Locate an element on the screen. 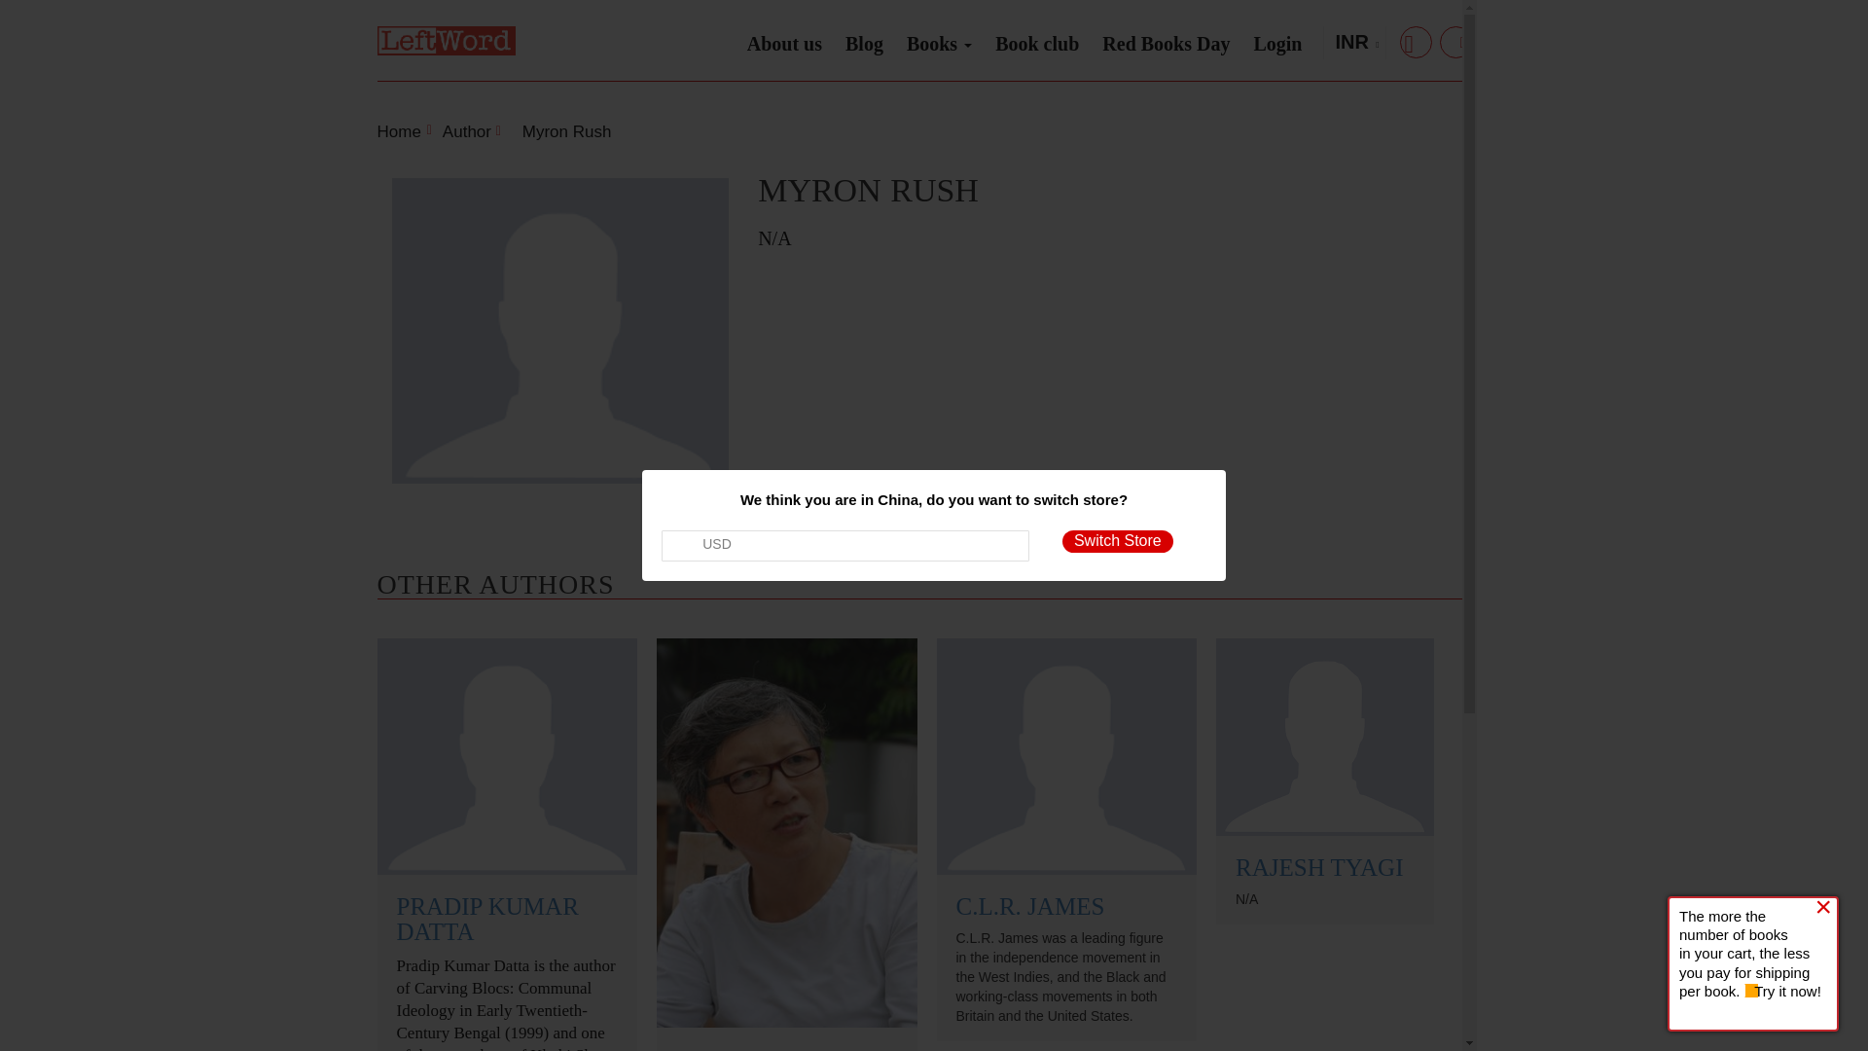 The image size is (1868, 1051). C.L.R. JAMES is located at coordinates (1029, 907).